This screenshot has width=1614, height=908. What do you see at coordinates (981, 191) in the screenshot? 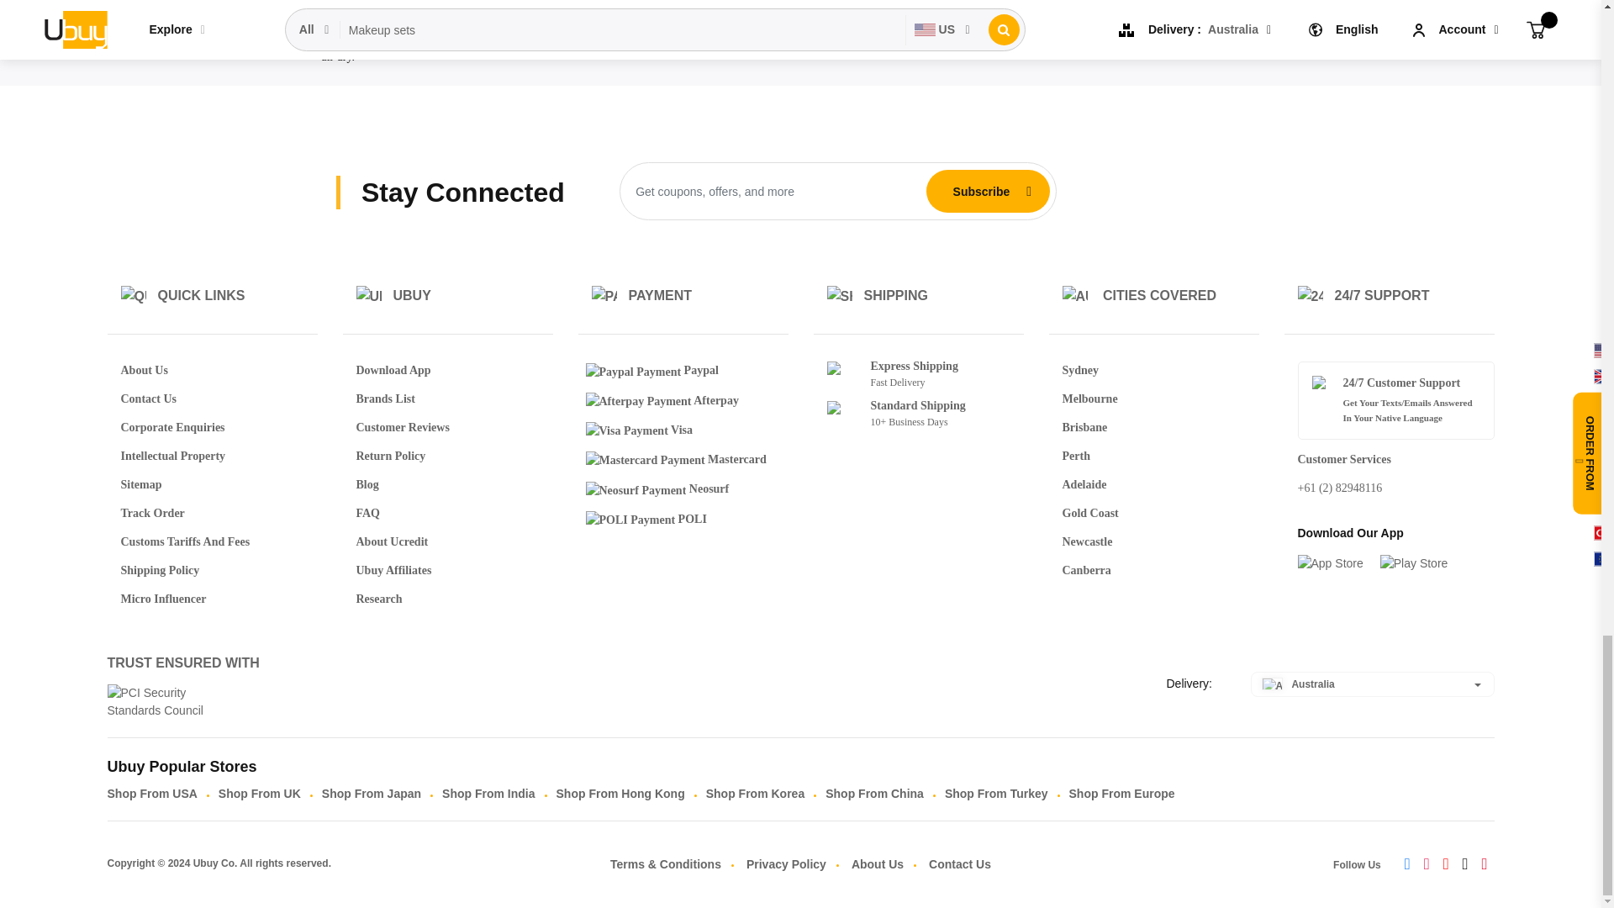
I see `Subscribe` at bounding box center [981, 191].